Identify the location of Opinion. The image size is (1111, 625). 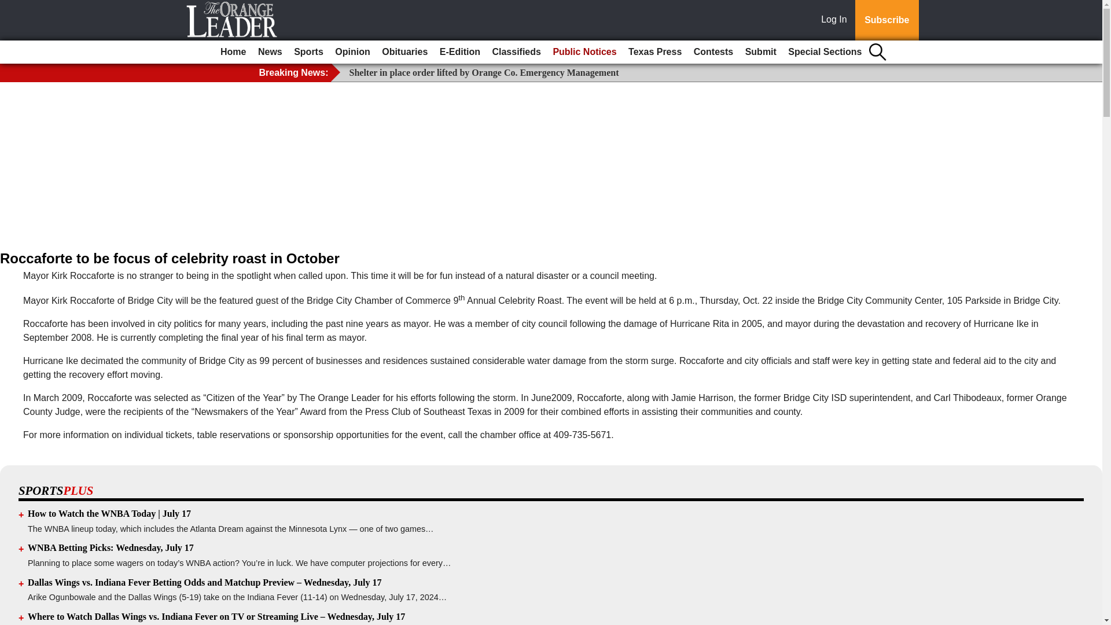
(352, 52).